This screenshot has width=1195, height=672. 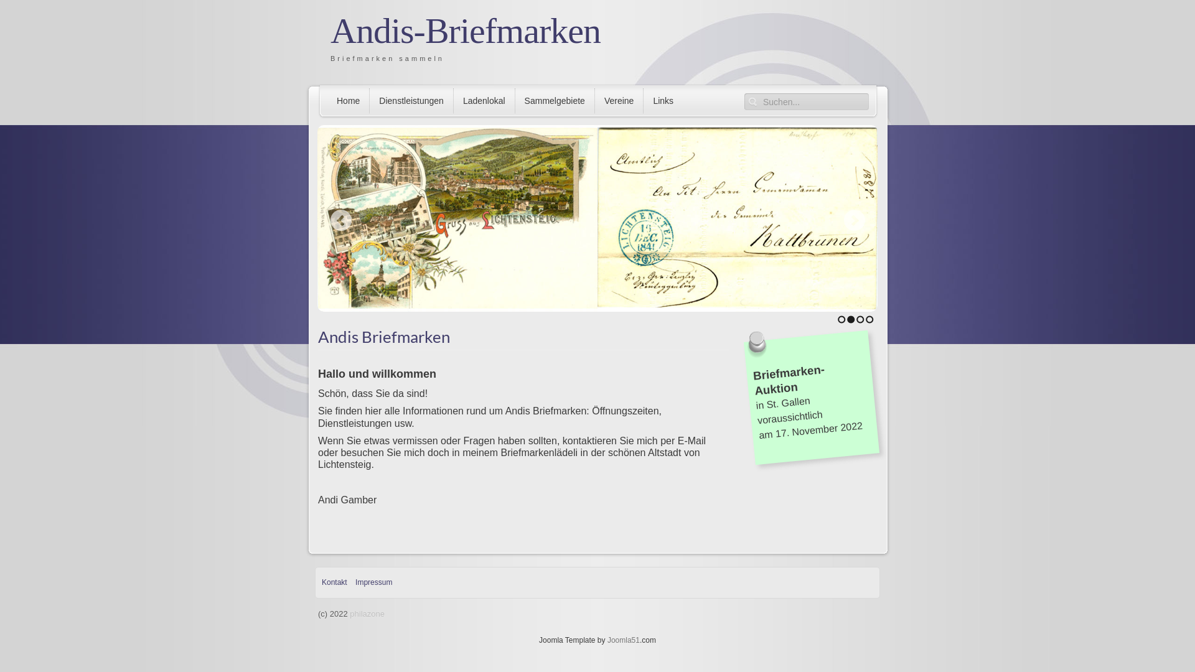 I want to click on Dienstleistungen, so click(x=411, y=101).